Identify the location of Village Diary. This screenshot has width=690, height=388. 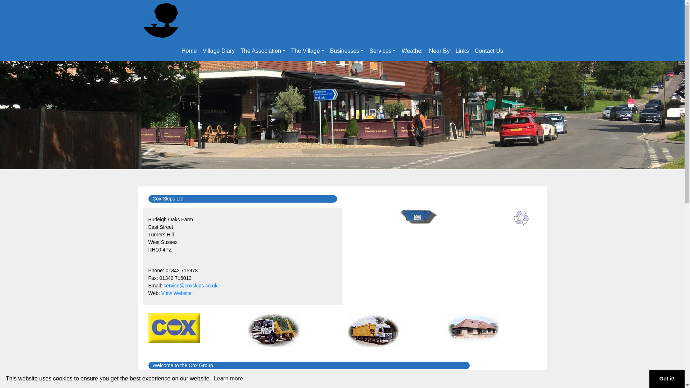
(219, 51).